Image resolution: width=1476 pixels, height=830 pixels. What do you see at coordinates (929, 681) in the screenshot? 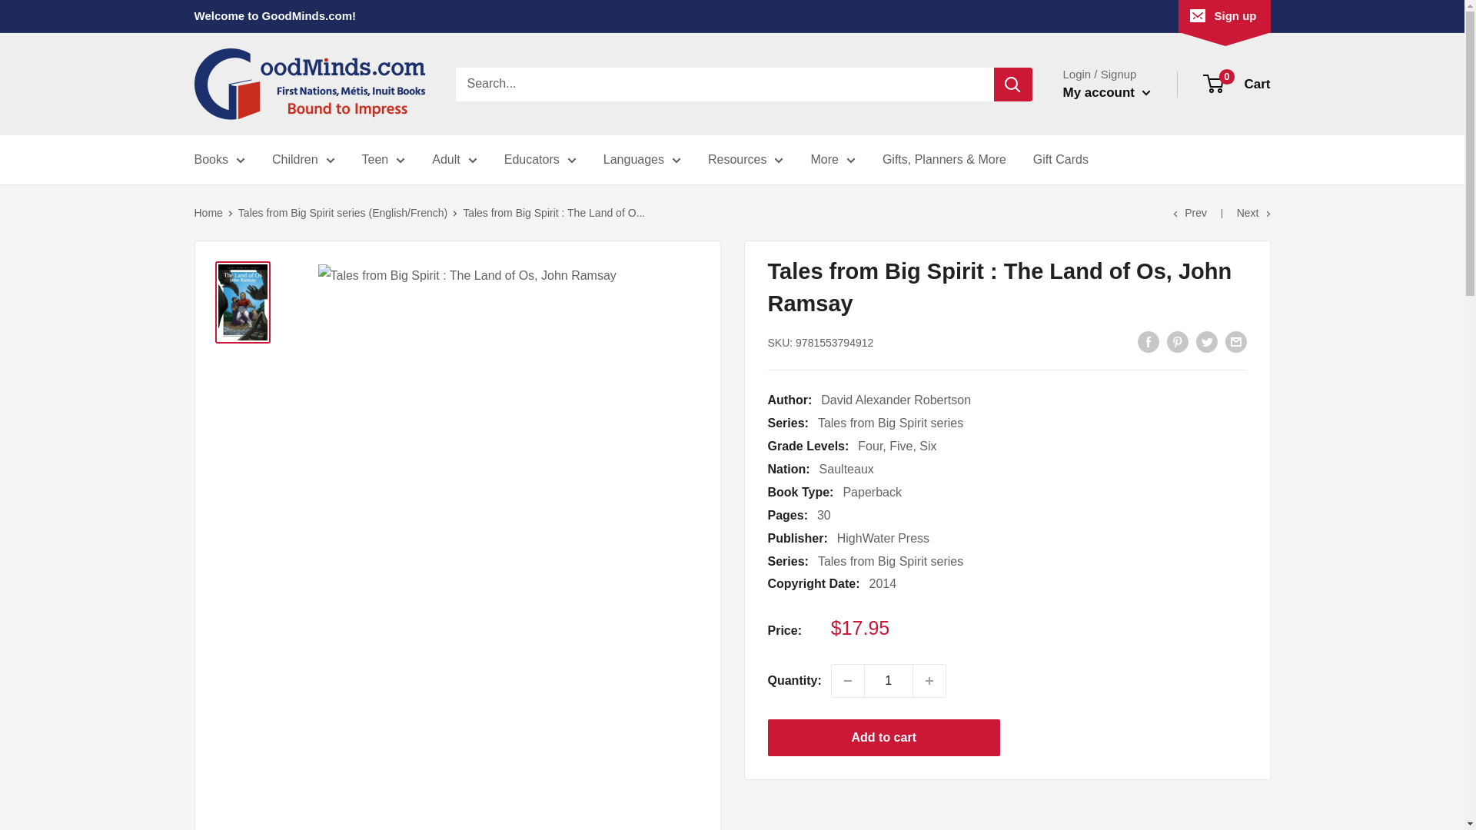
I see `Increase quantity by 1` at bounding box center [929, 681].